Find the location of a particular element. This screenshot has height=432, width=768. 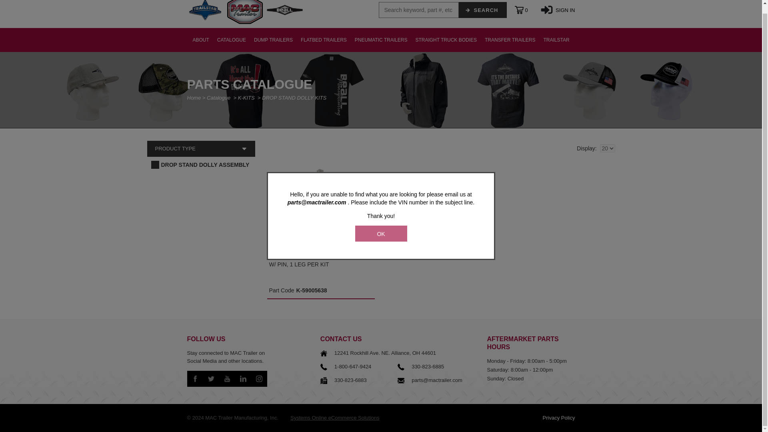

Privacy Policy is located at coordinates (559, 418).